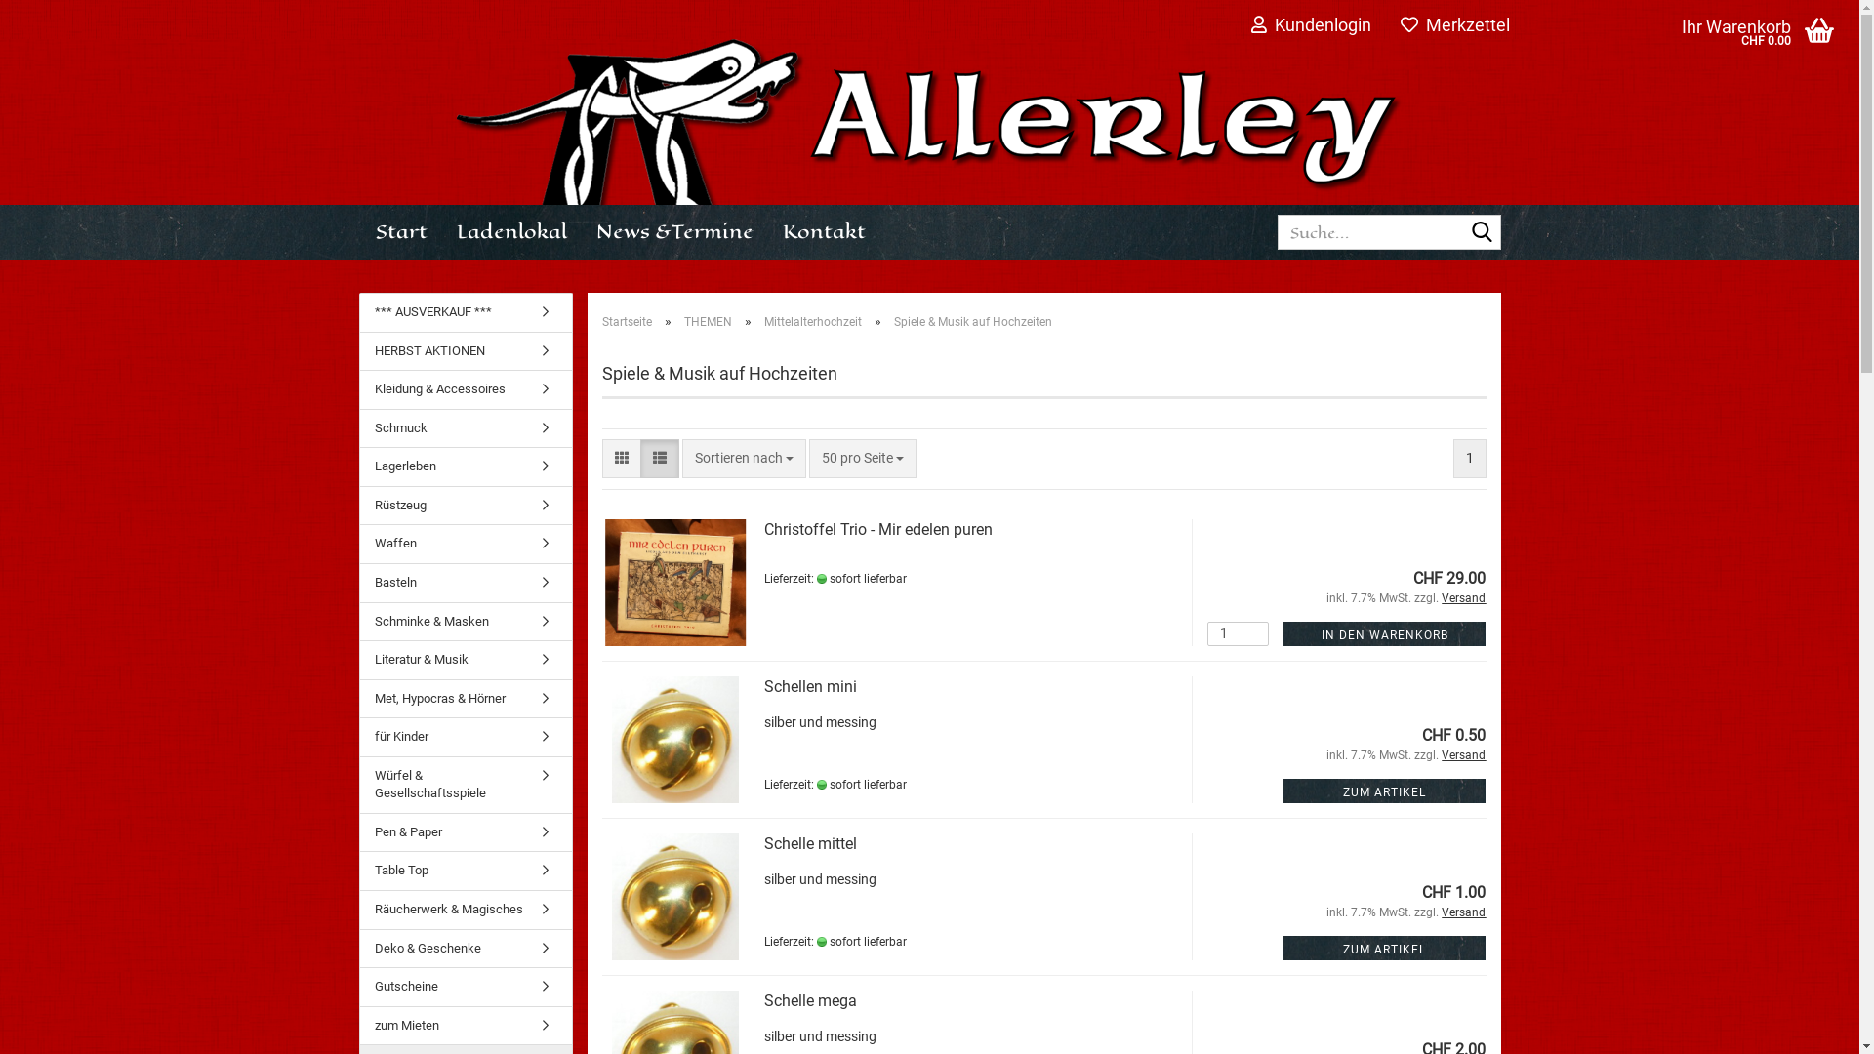  I want to click on Gutscheine, so click(465, 988).